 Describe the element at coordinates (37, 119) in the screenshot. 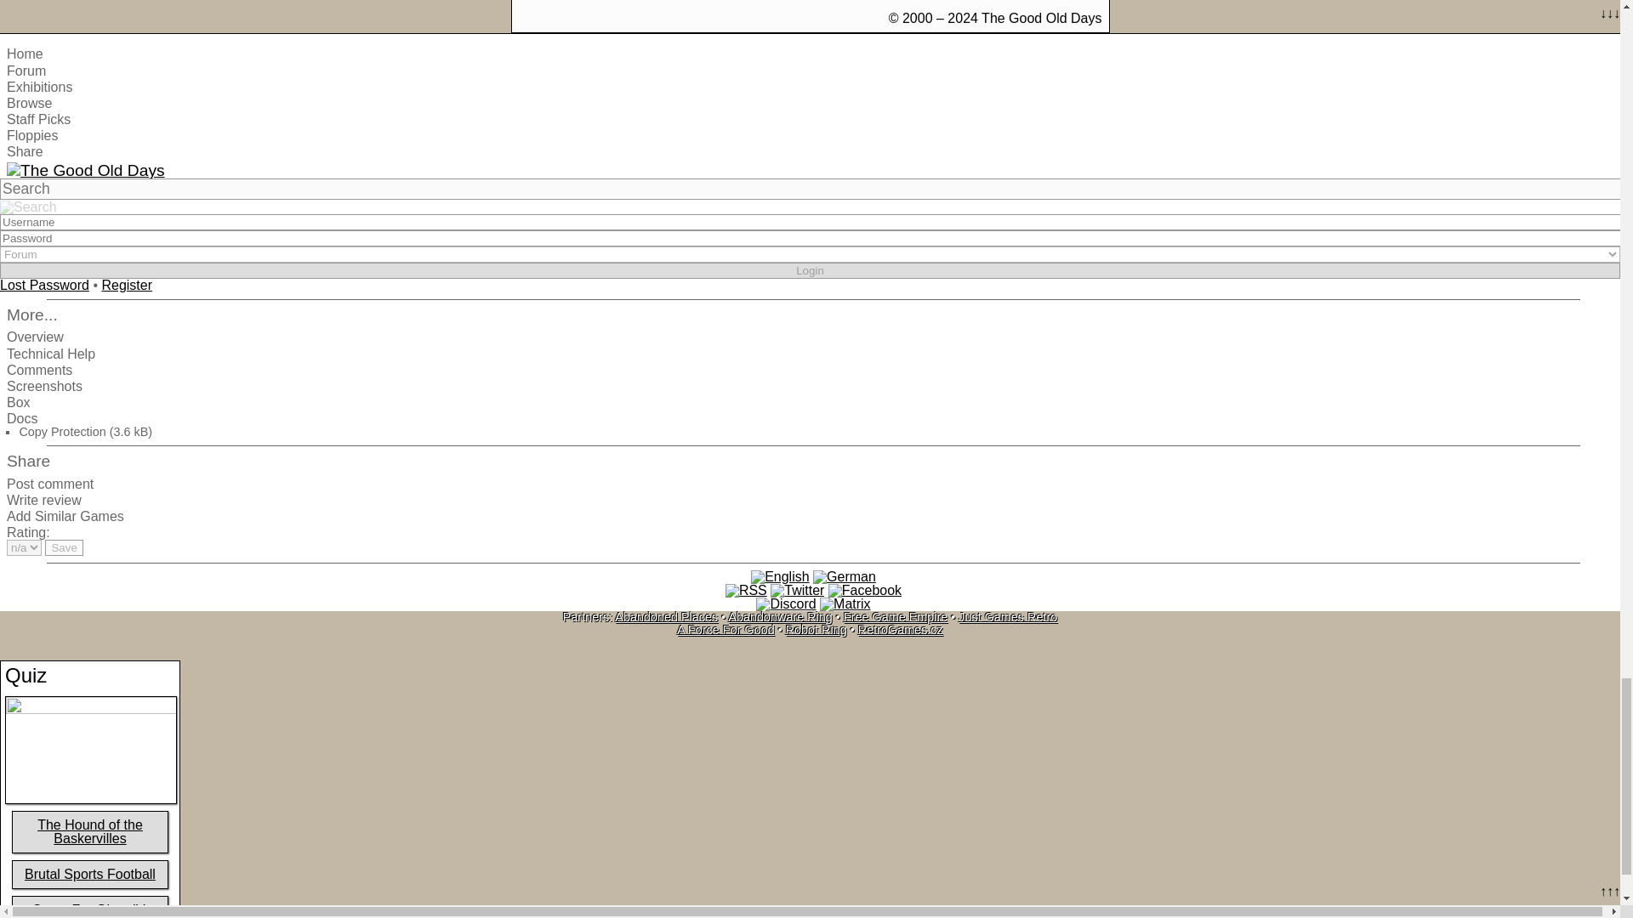

I see `Staff Picks` at that location.